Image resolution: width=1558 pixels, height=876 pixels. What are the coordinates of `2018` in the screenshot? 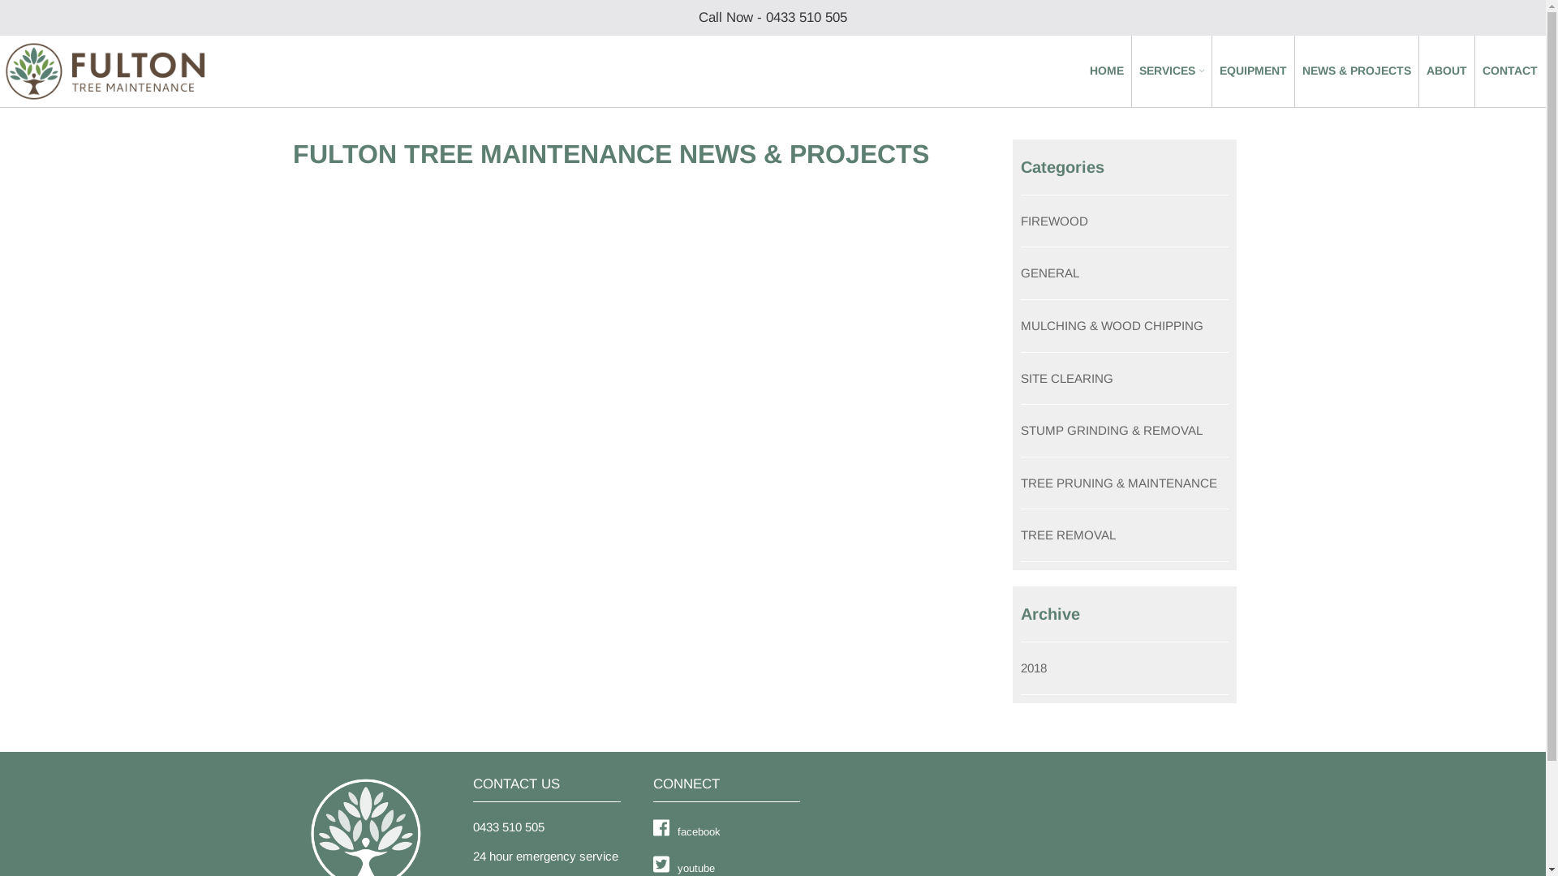 It's located at (1034, 668).